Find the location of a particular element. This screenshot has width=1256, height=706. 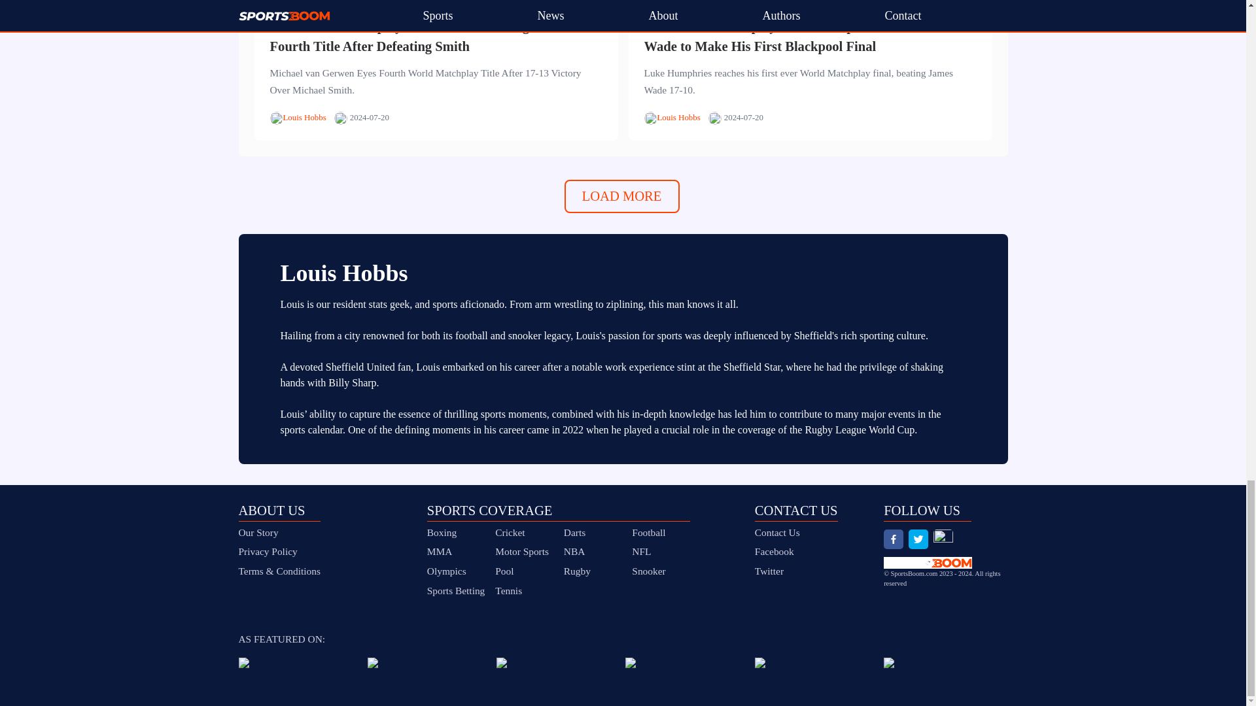

NFL is located at coordinates (641, 551).